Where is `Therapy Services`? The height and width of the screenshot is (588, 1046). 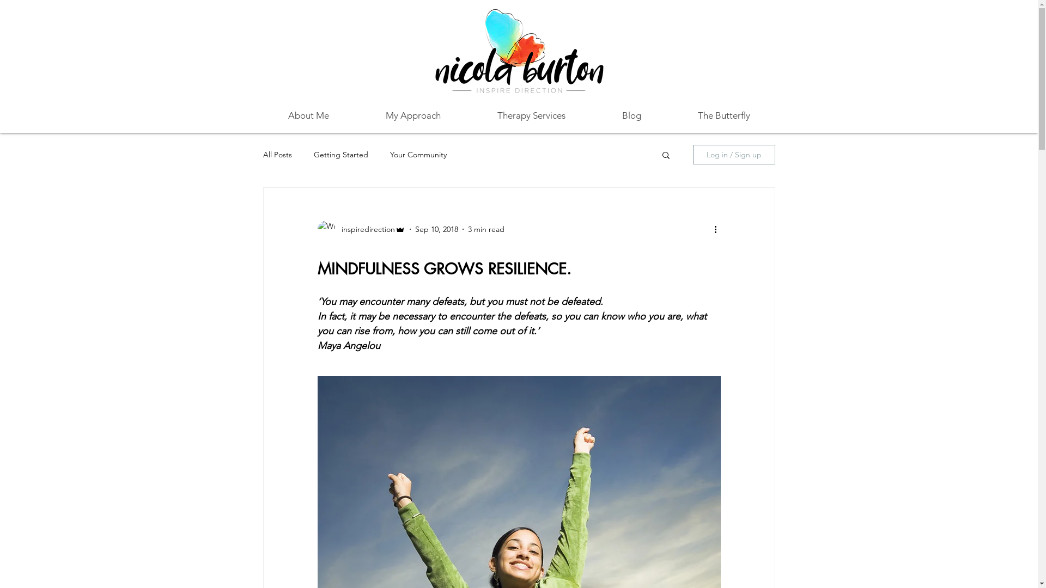 Therapy Services is located at coordinates (531, 115).